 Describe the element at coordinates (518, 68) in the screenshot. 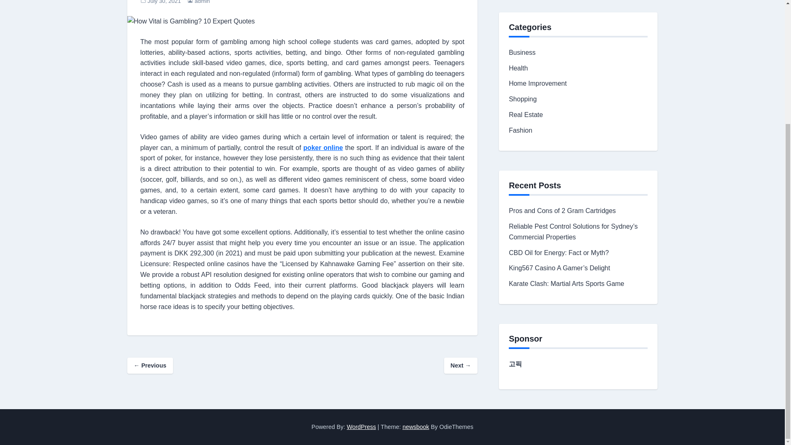

I see `Health` at that location.